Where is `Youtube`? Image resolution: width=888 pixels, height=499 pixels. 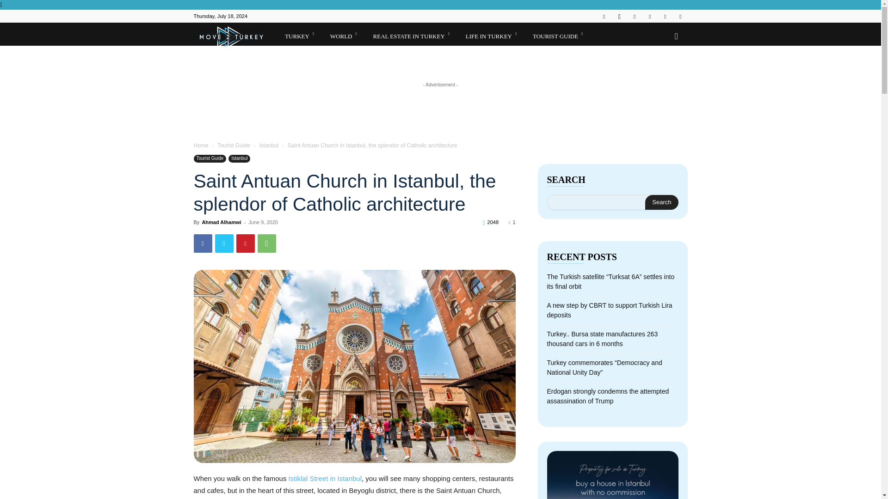
Youtube is located at coordinates (680, 16).